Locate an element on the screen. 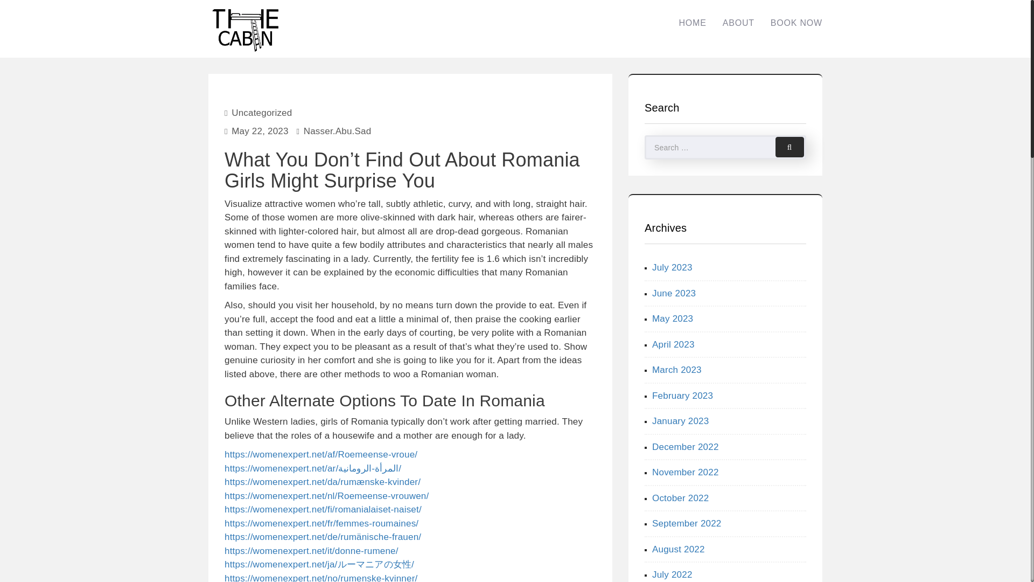 The height and width of the screenshot is (582, 1034). BOOK NOW is located at coordinates (796, 23).